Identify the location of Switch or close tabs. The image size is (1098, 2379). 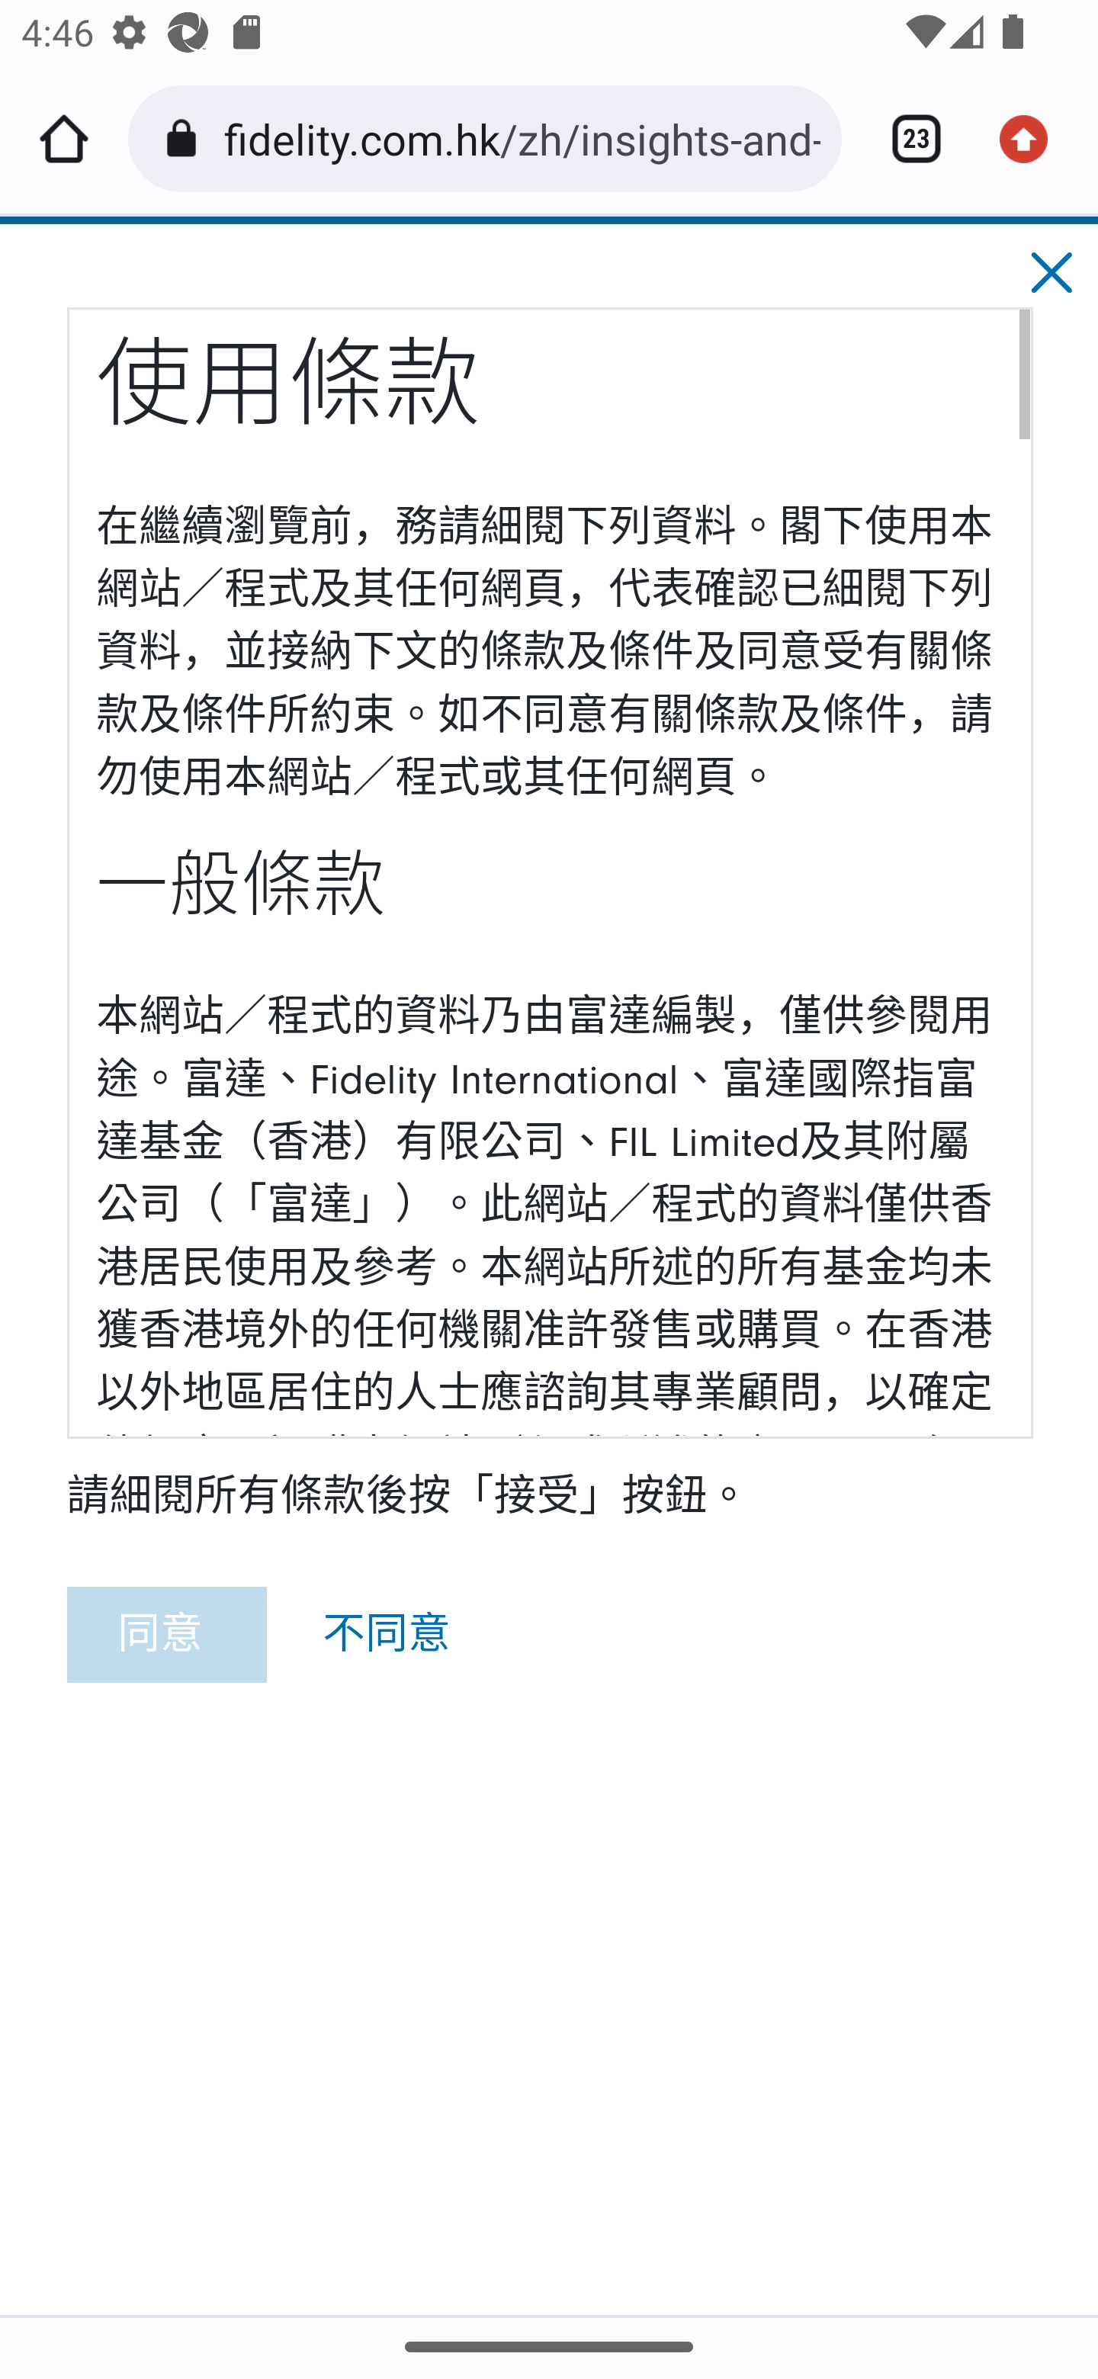
(906, 139).